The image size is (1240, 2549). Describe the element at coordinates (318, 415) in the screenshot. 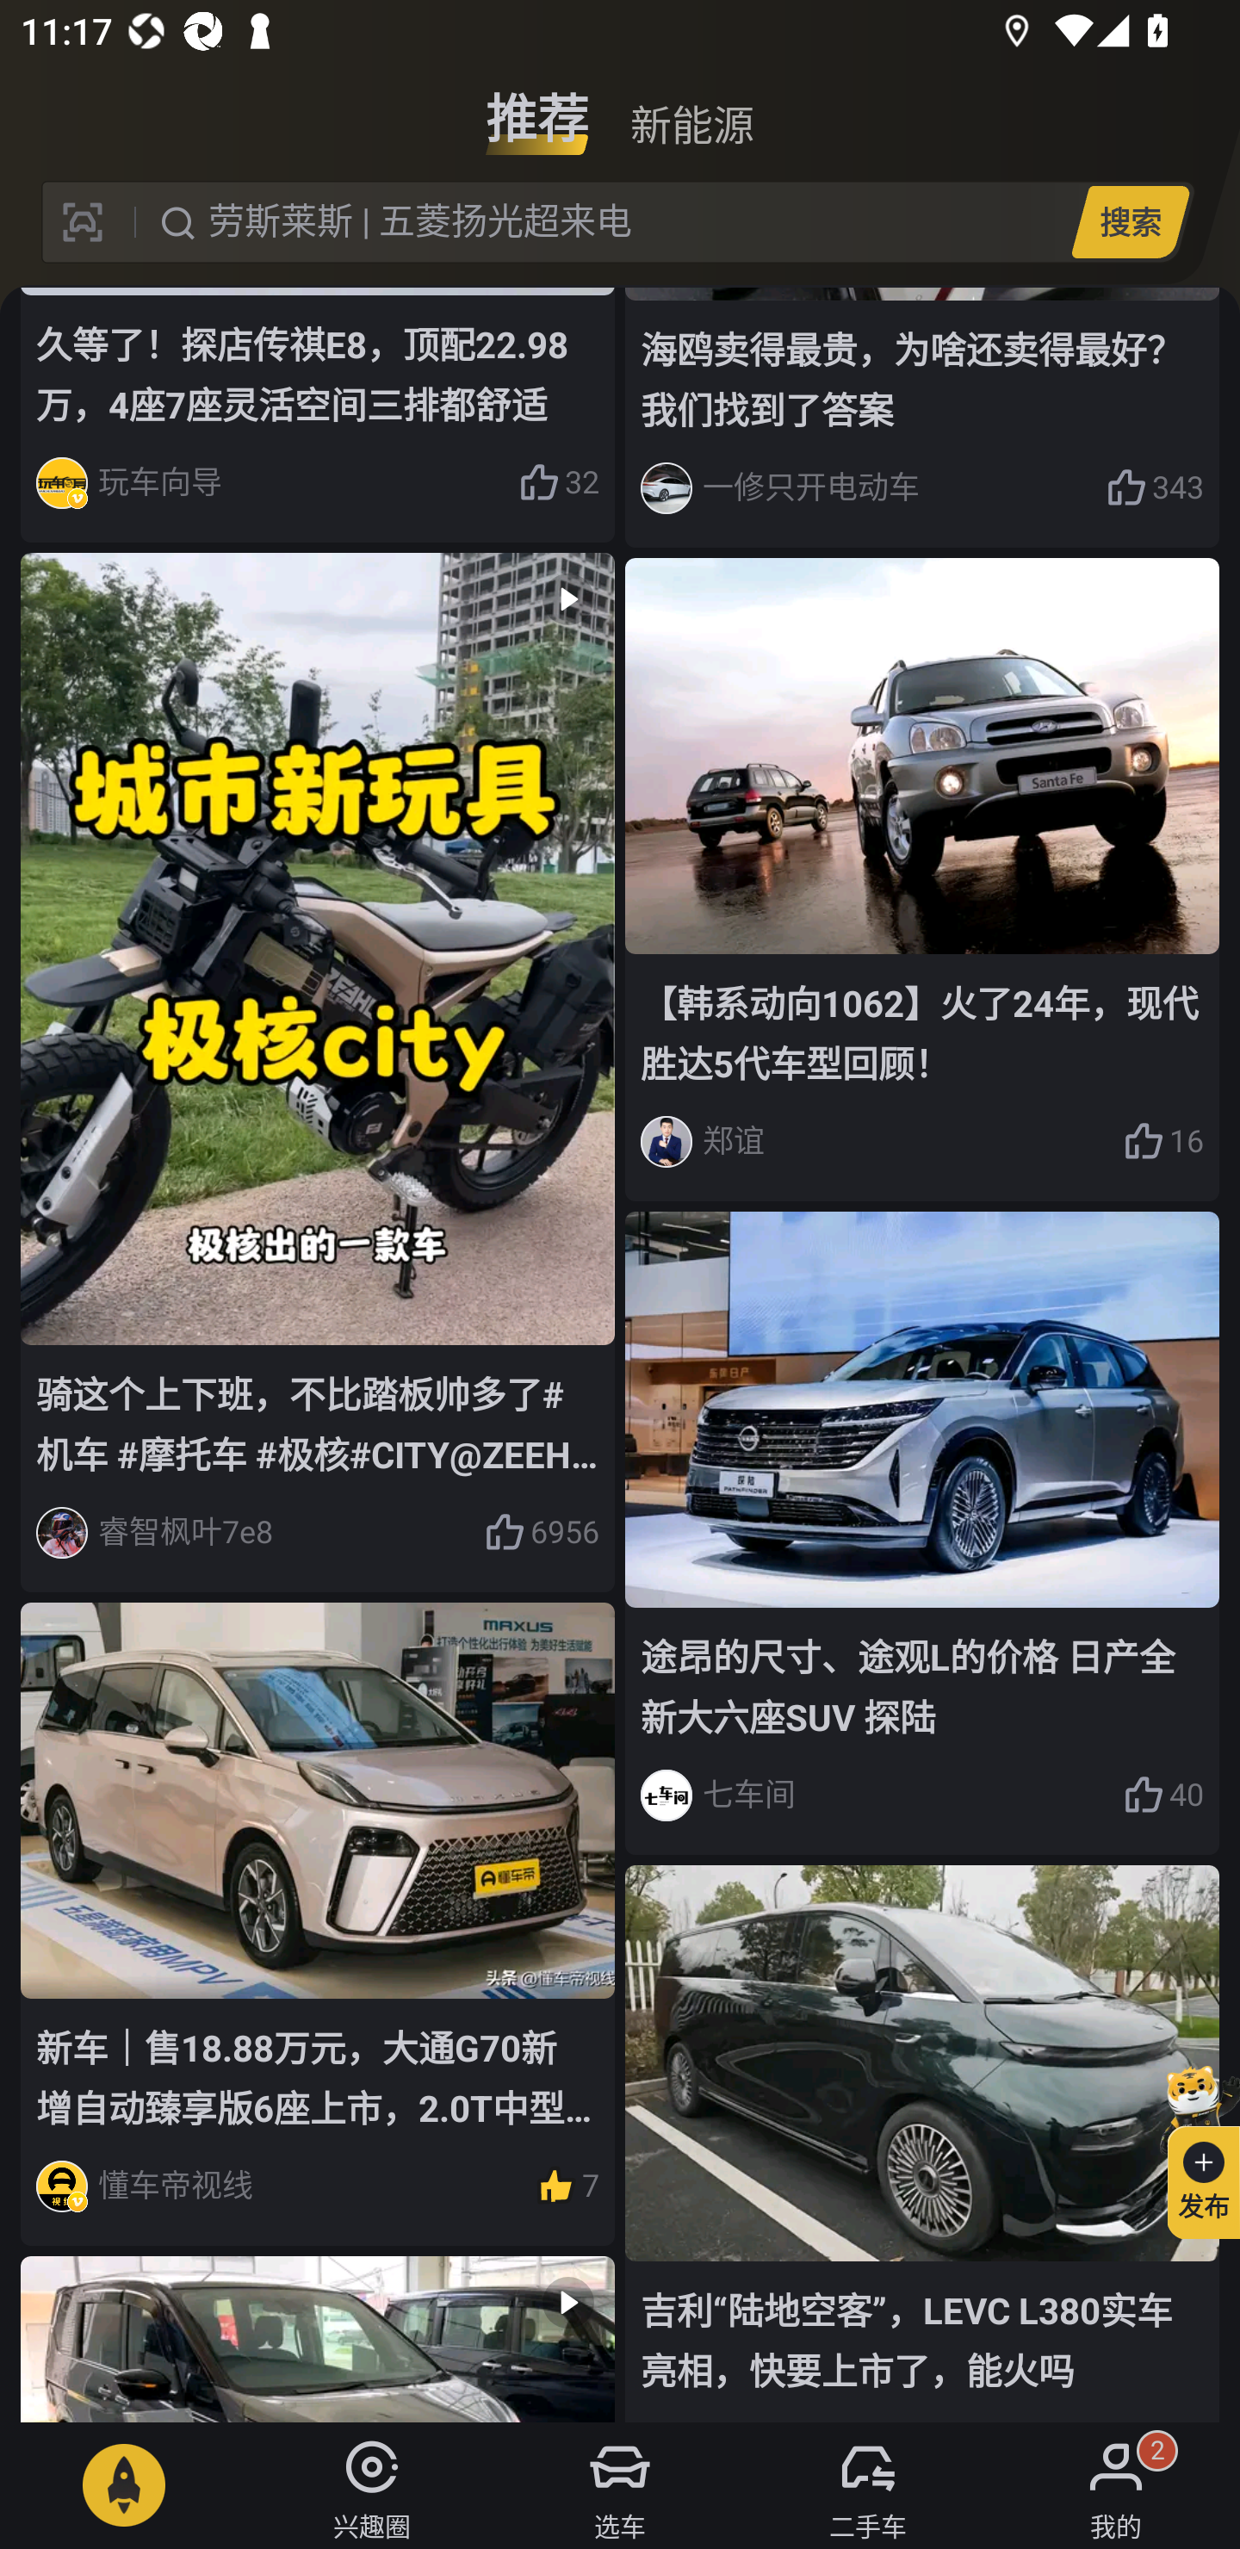

I see `久等了！探店传祺E8，顶配22.98万，4座7座灵活空间三排都舒适 玩车向导 32` at that location.